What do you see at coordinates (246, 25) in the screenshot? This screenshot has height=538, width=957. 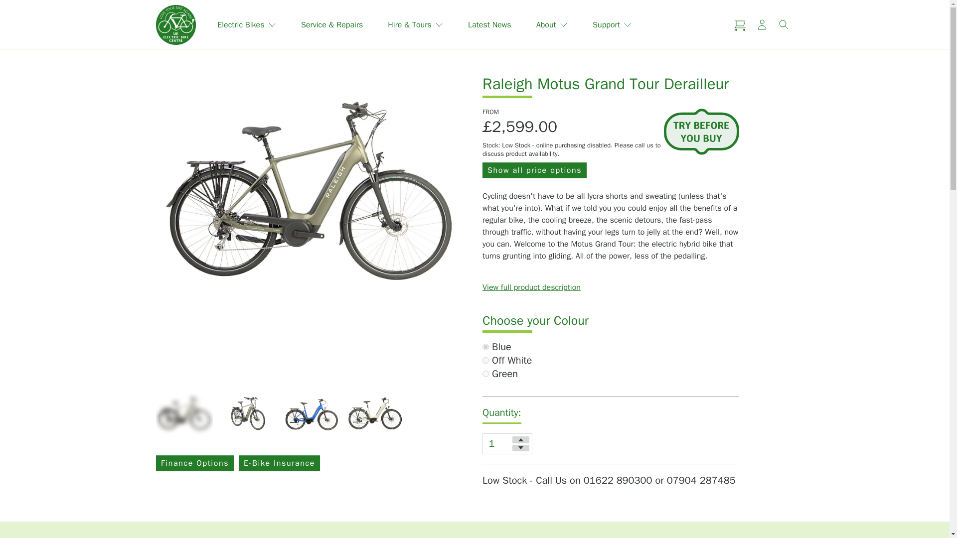 I see `Electric Bikes` at bounding box center [246, 25].